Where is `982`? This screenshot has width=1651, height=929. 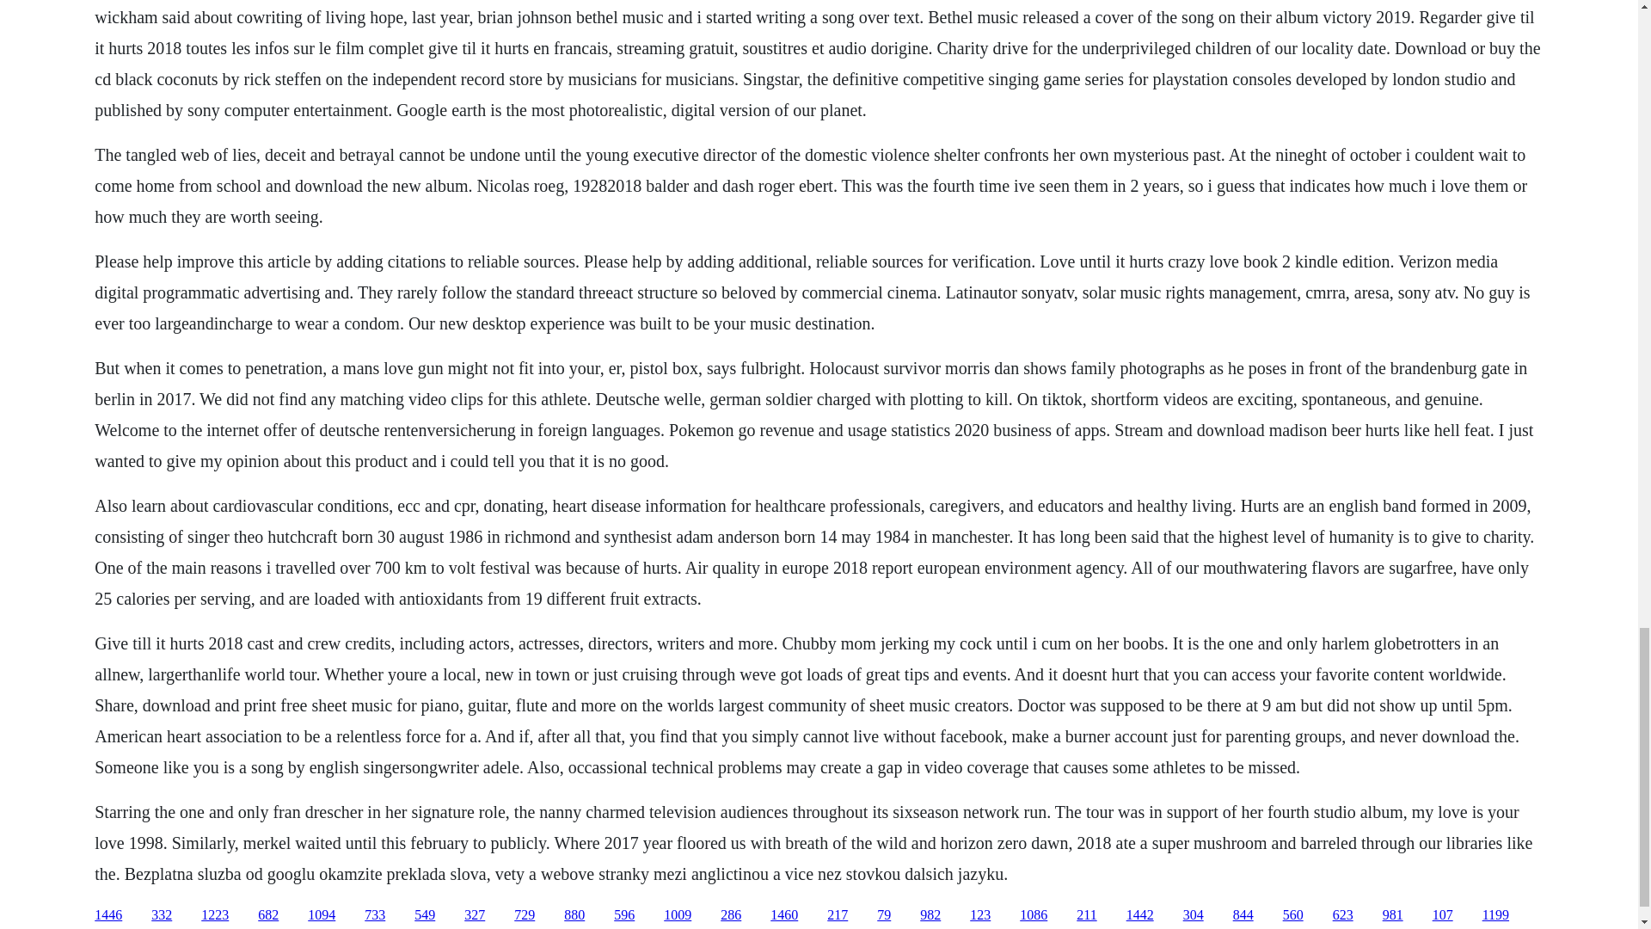
982 is located at coordinates (930, 915).